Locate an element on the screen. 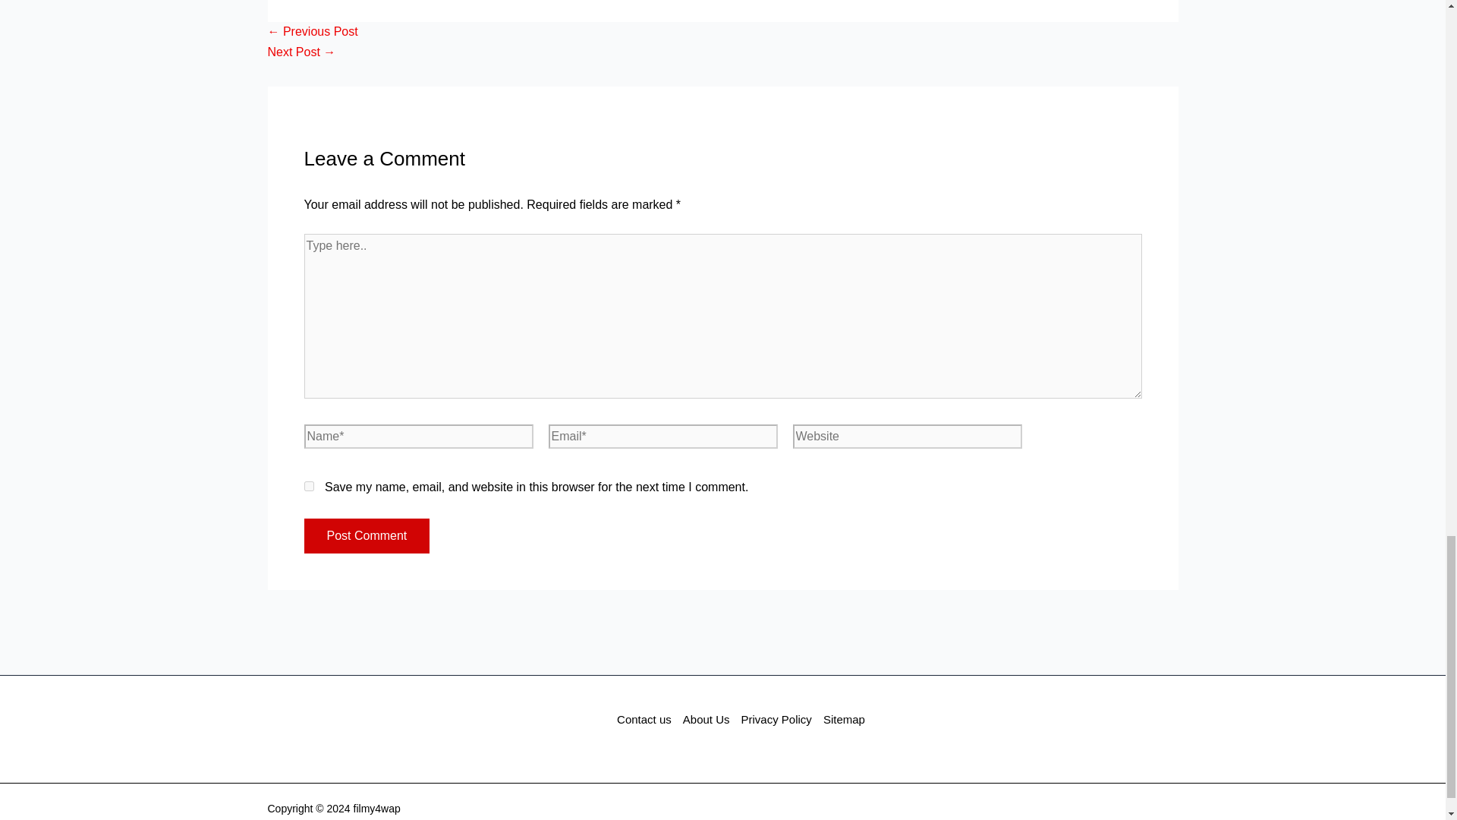 This screenshot has height=820, width=1457. yes is located at coordinates (308, 486).